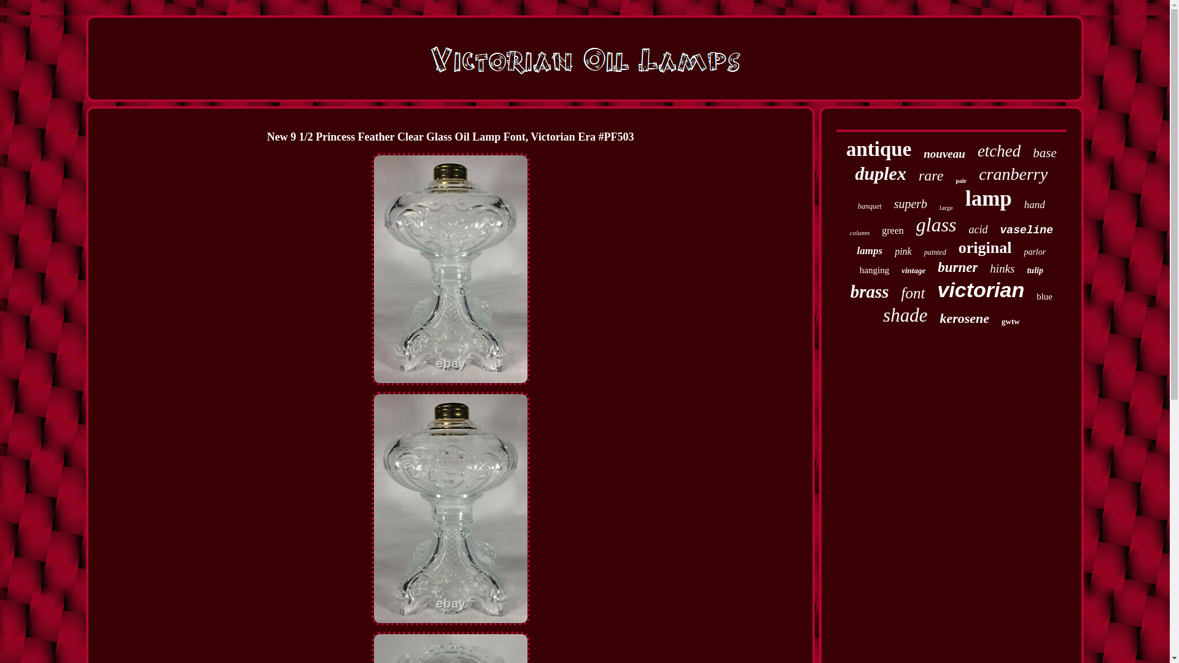  Describe the element at coordinates (936, 225) in the screenshot. I see `glass` at that location.